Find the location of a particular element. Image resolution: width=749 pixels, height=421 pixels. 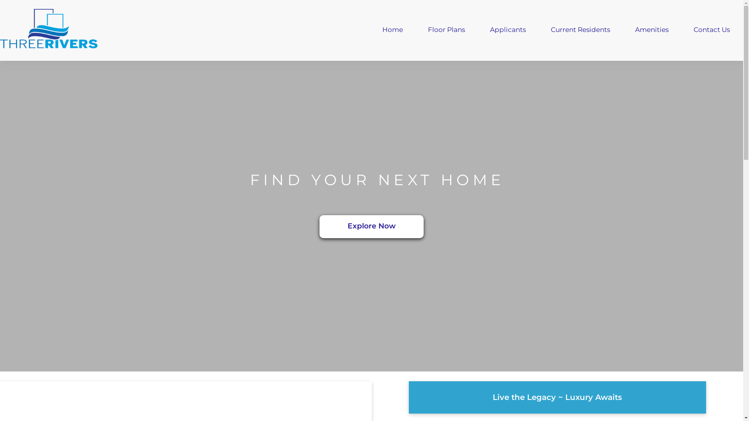

Home is located at coordinates (392, 30).